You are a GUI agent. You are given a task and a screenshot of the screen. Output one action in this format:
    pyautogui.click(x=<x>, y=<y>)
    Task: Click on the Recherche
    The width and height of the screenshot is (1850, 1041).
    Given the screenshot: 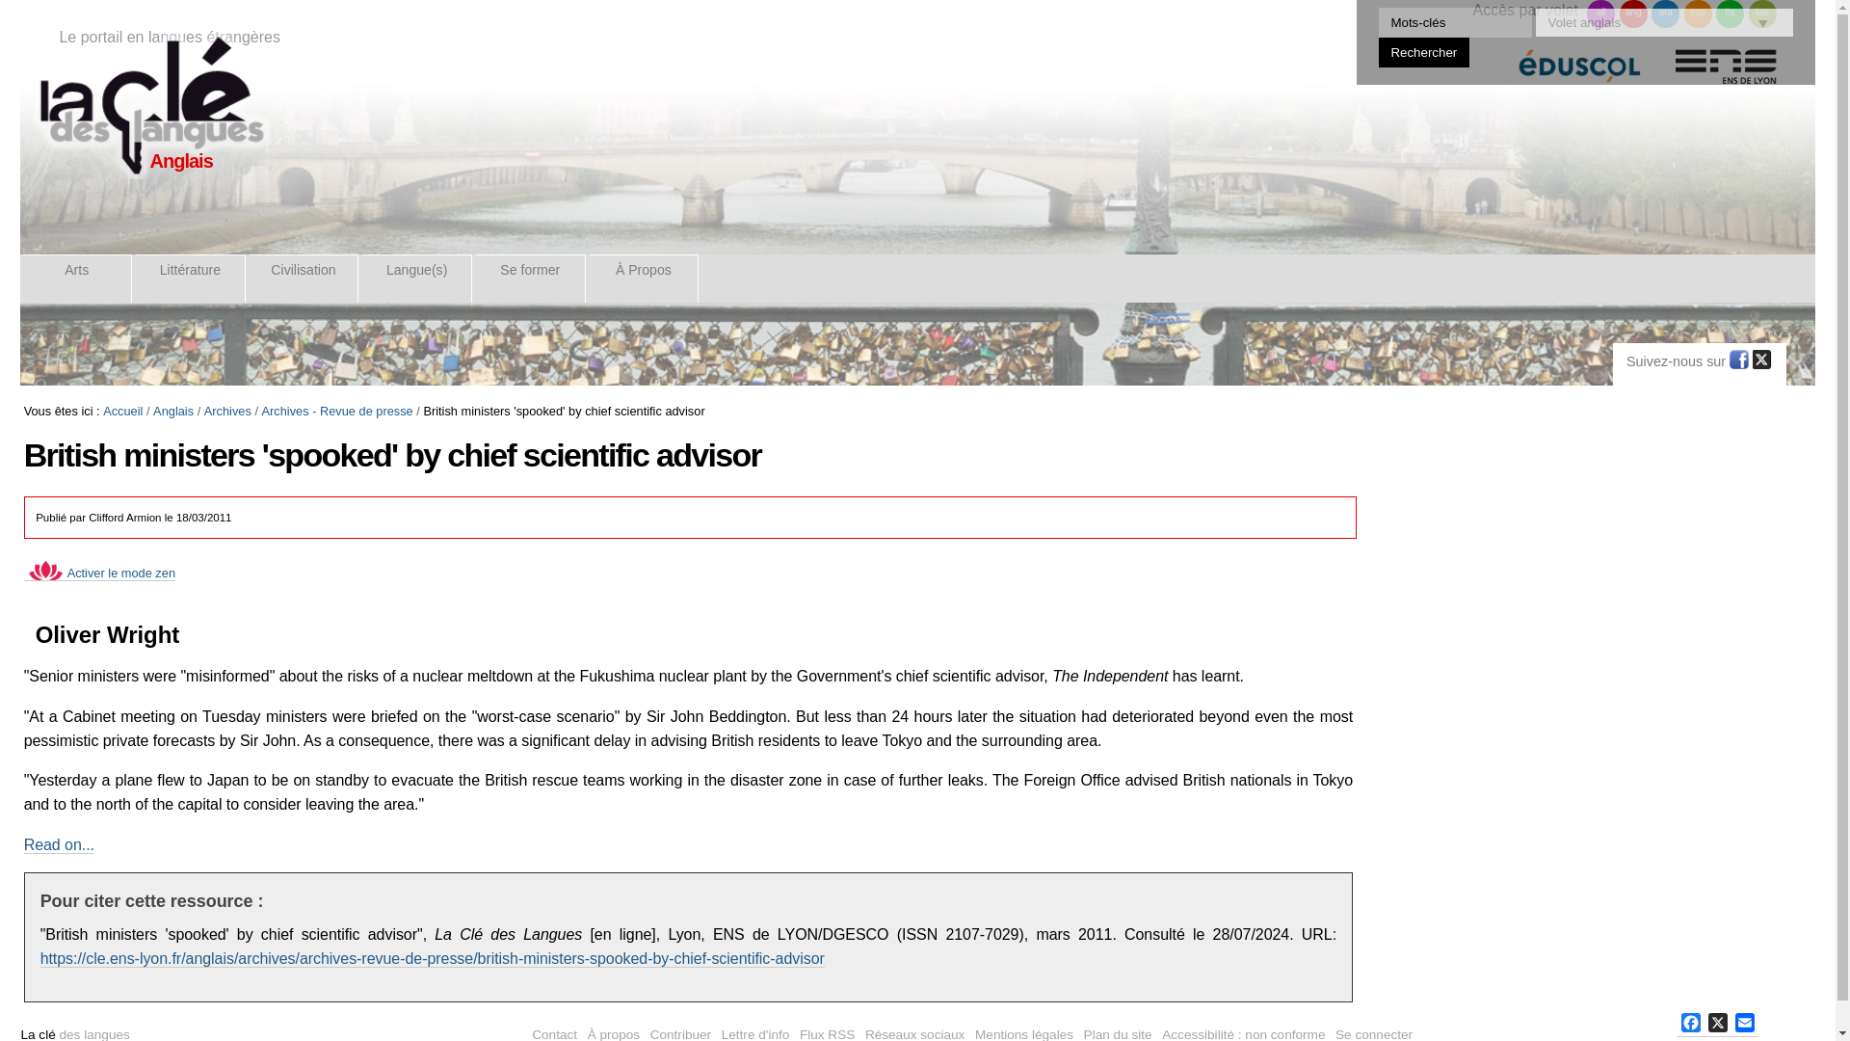 What is the action you would take?
    pyautogui.click(x=1455, y=21)
    